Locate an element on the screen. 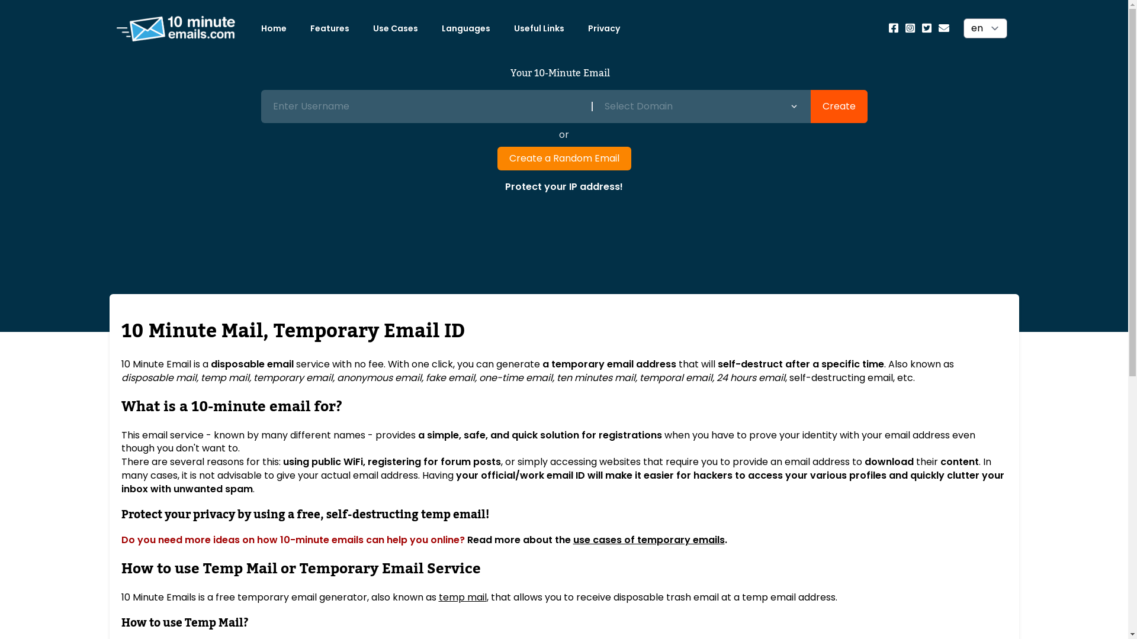 The image size is (1137, 639). use cases of temporary emails is located at coordinates (649, 540).